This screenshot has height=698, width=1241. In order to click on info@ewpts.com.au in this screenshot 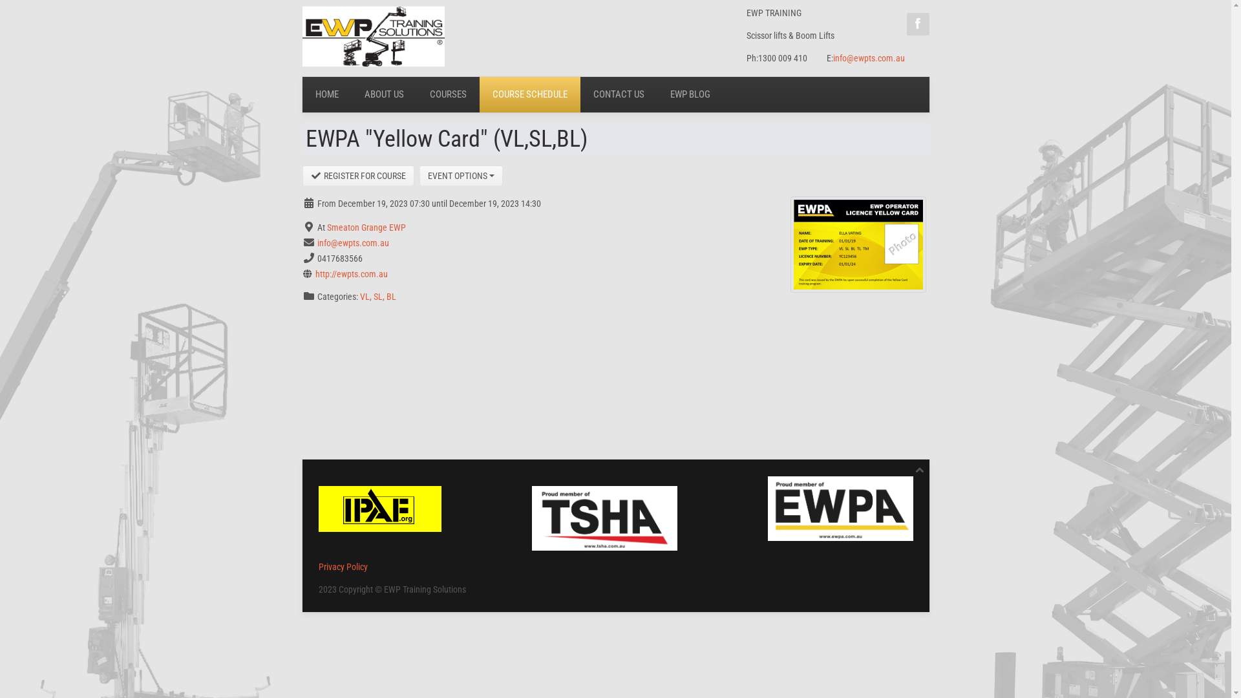, I will do `click(869, 58)`.